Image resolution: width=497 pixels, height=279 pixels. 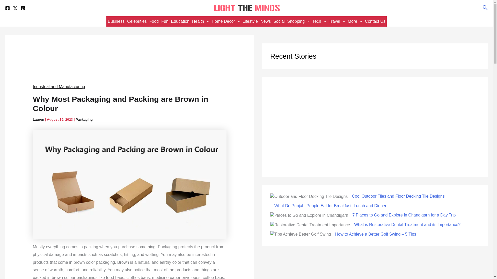 I want to click on News, so click(x=265, y=21).